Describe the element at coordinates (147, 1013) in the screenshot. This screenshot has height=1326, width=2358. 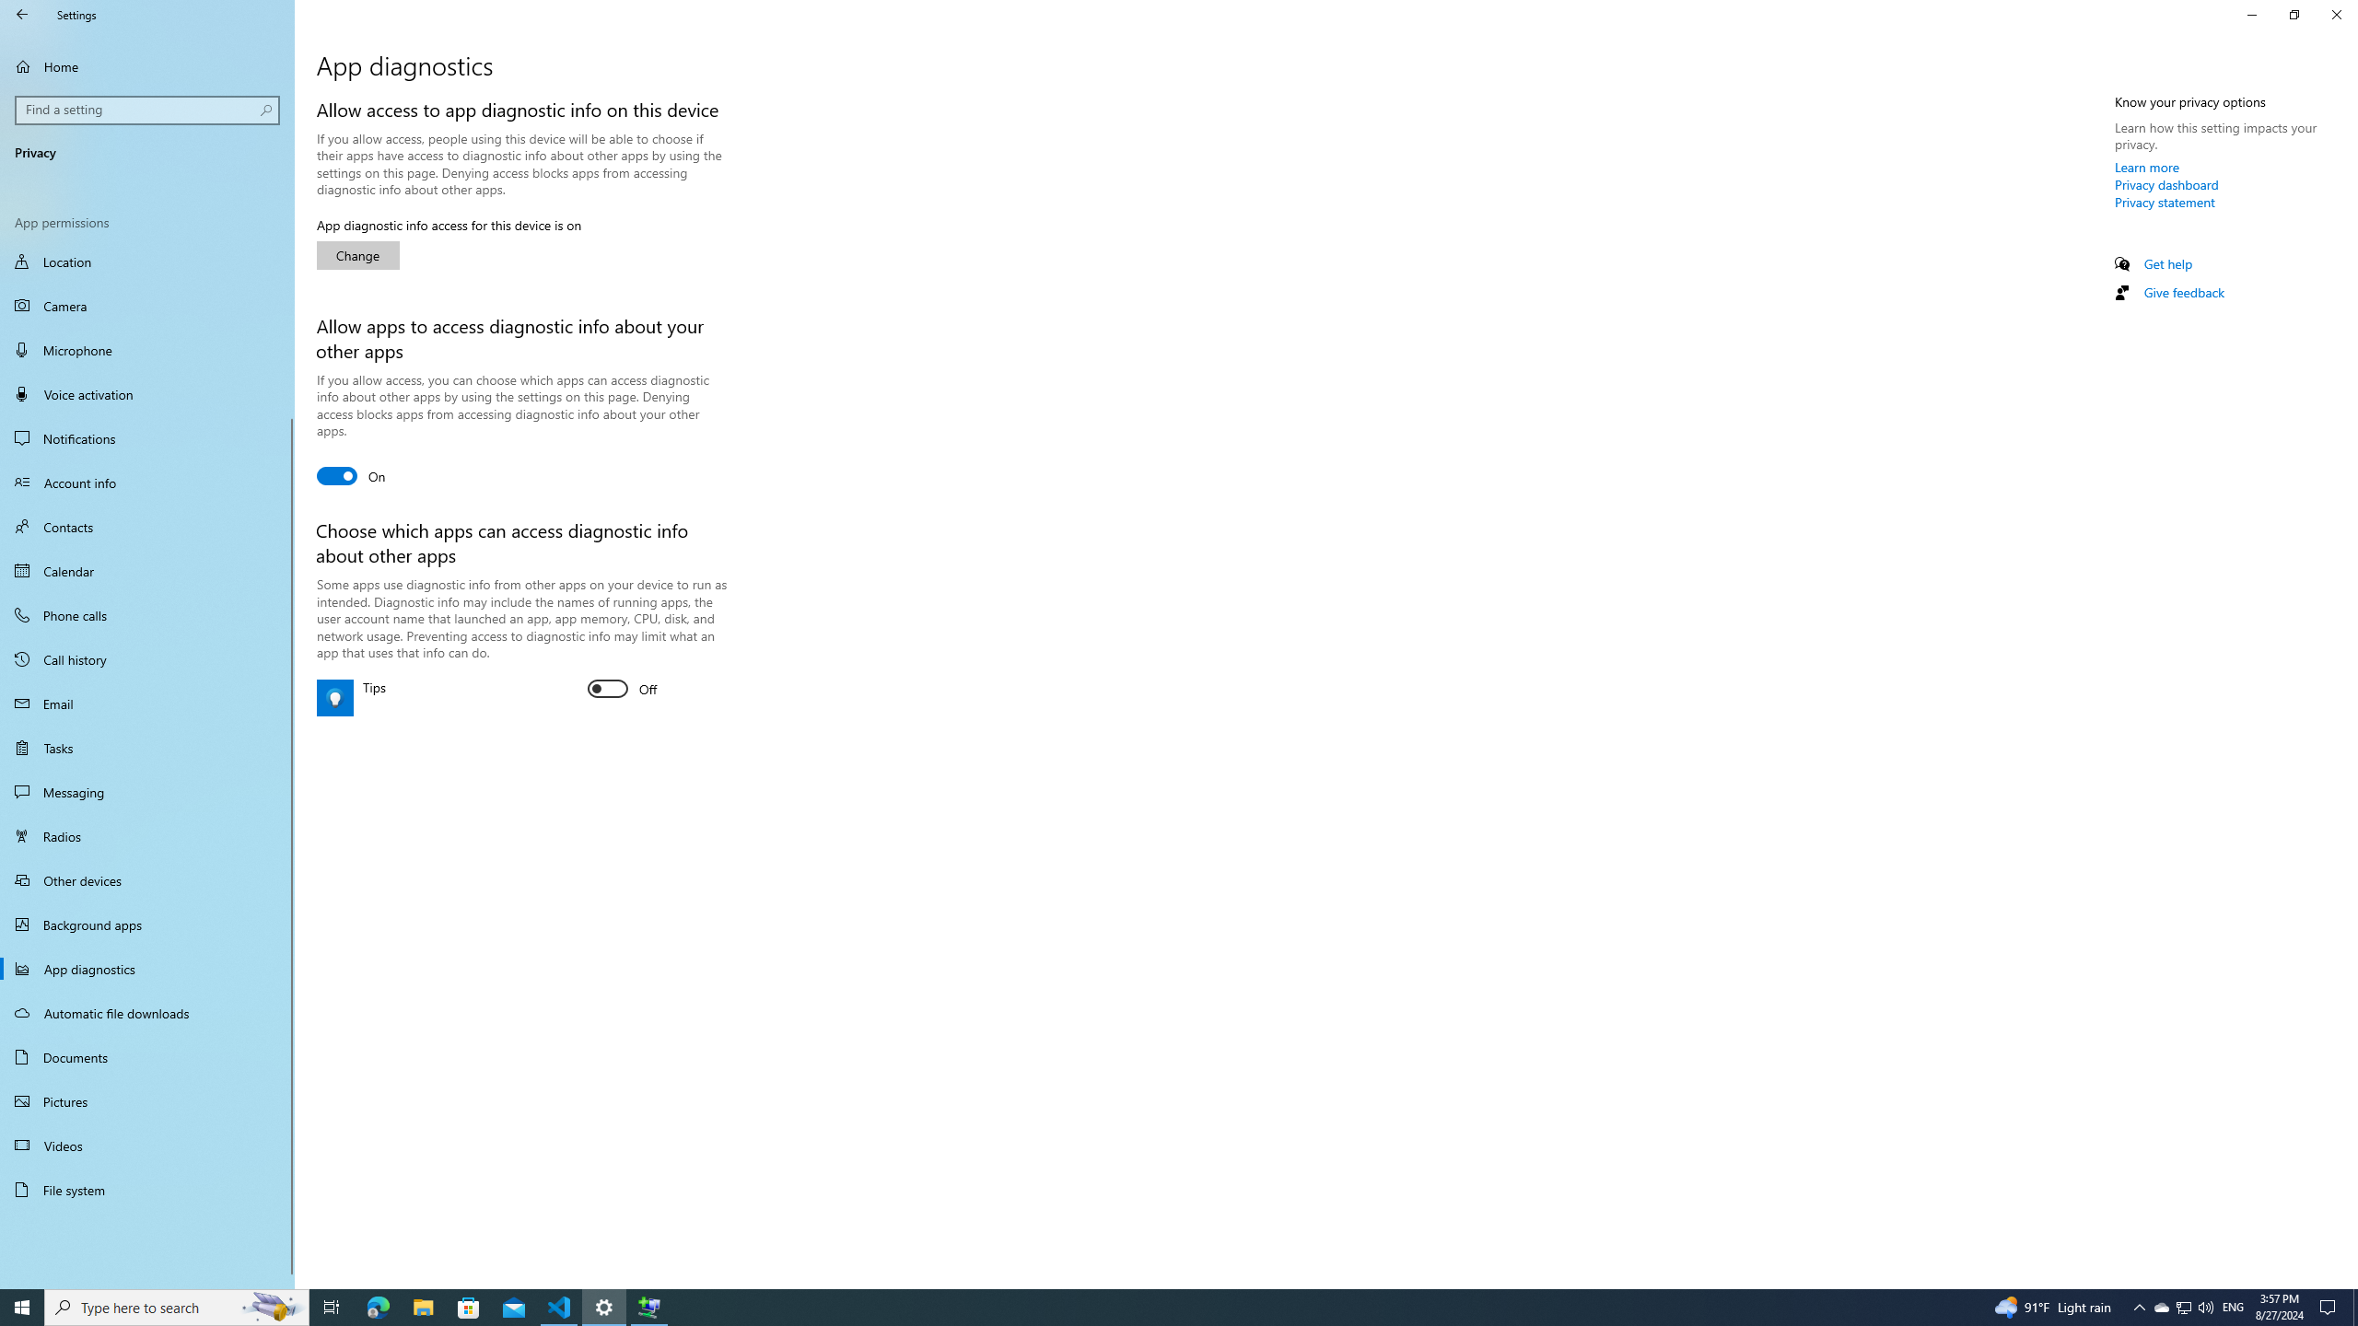
I see `Automatic file downloads` at that location.